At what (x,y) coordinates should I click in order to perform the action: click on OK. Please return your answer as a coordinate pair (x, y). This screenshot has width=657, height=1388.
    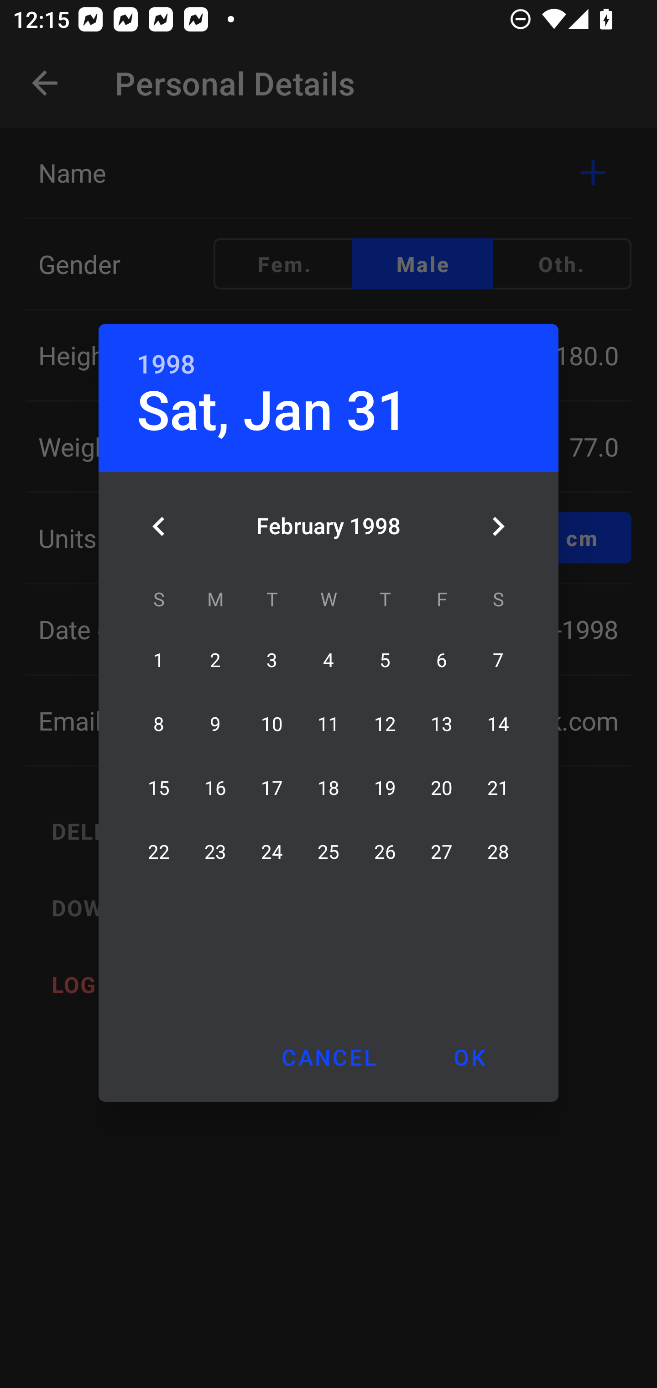
    Looking at the image, I should click on (469, 1057).